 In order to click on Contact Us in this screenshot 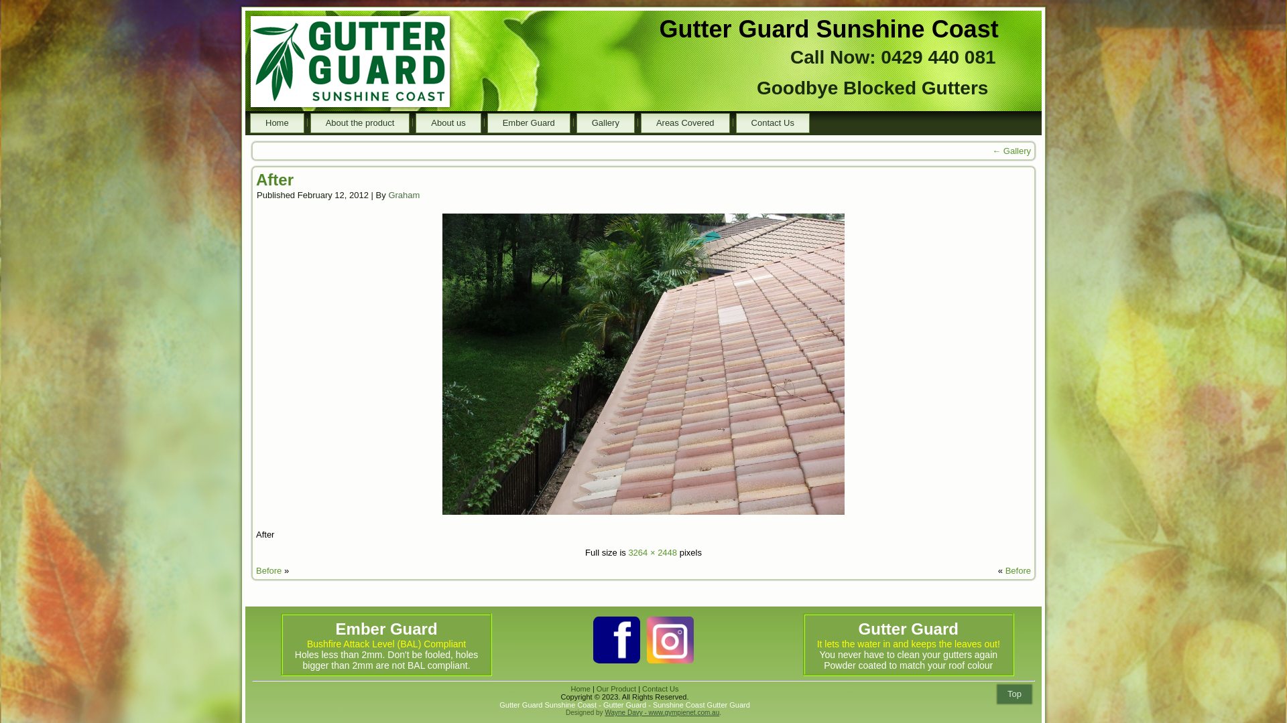, I will do `click(773, 123)`.